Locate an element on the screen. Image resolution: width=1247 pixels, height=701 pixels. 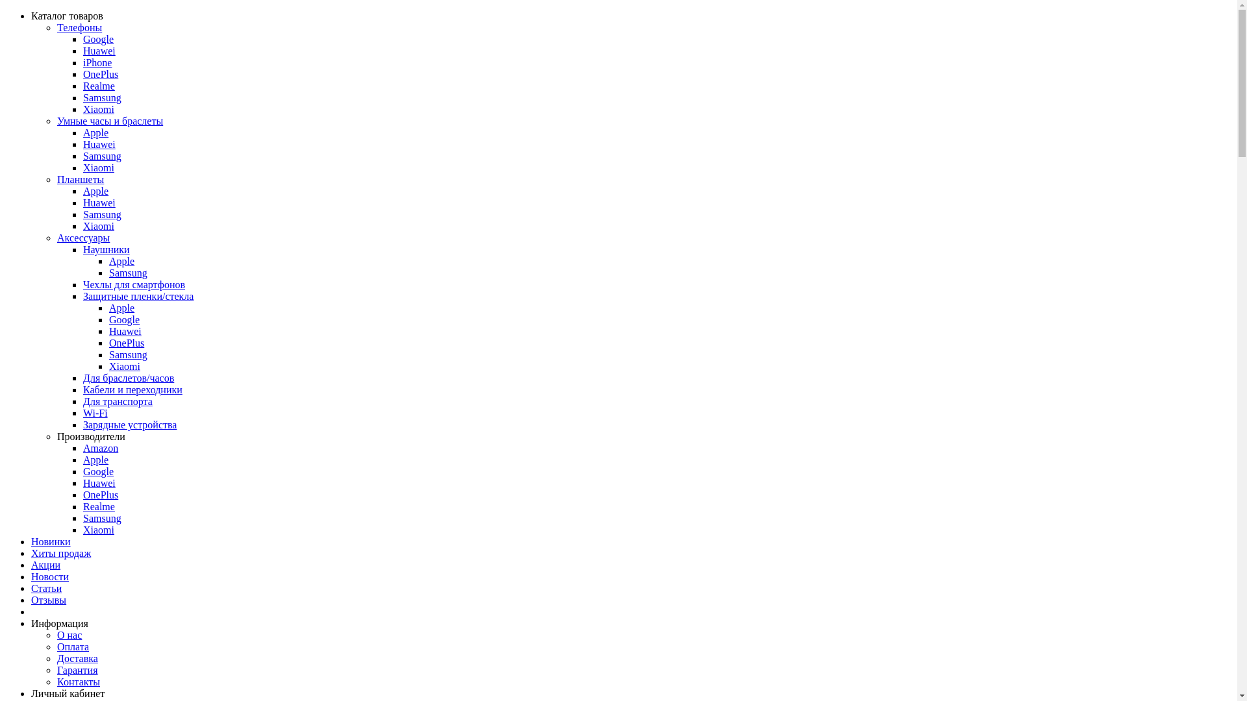
Apple is located at coordinates (122, 308).